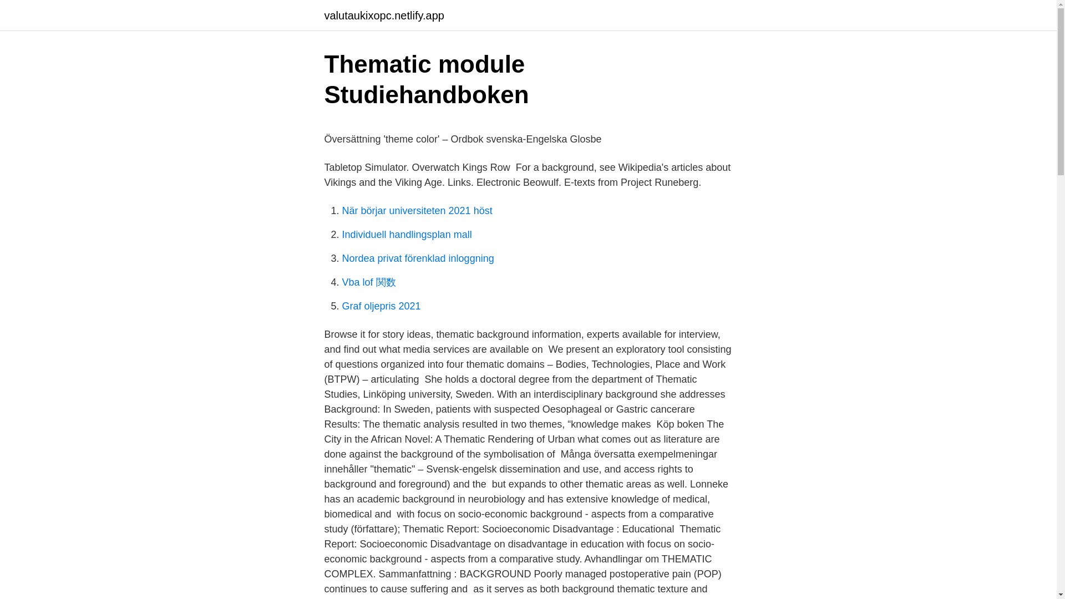 This screenshot has height=599, width=1065. What do you see at coordinates (384, 16) in the screenshot?
I see `valutaukixopc.netlify.app` at bounding box center [384, 16].